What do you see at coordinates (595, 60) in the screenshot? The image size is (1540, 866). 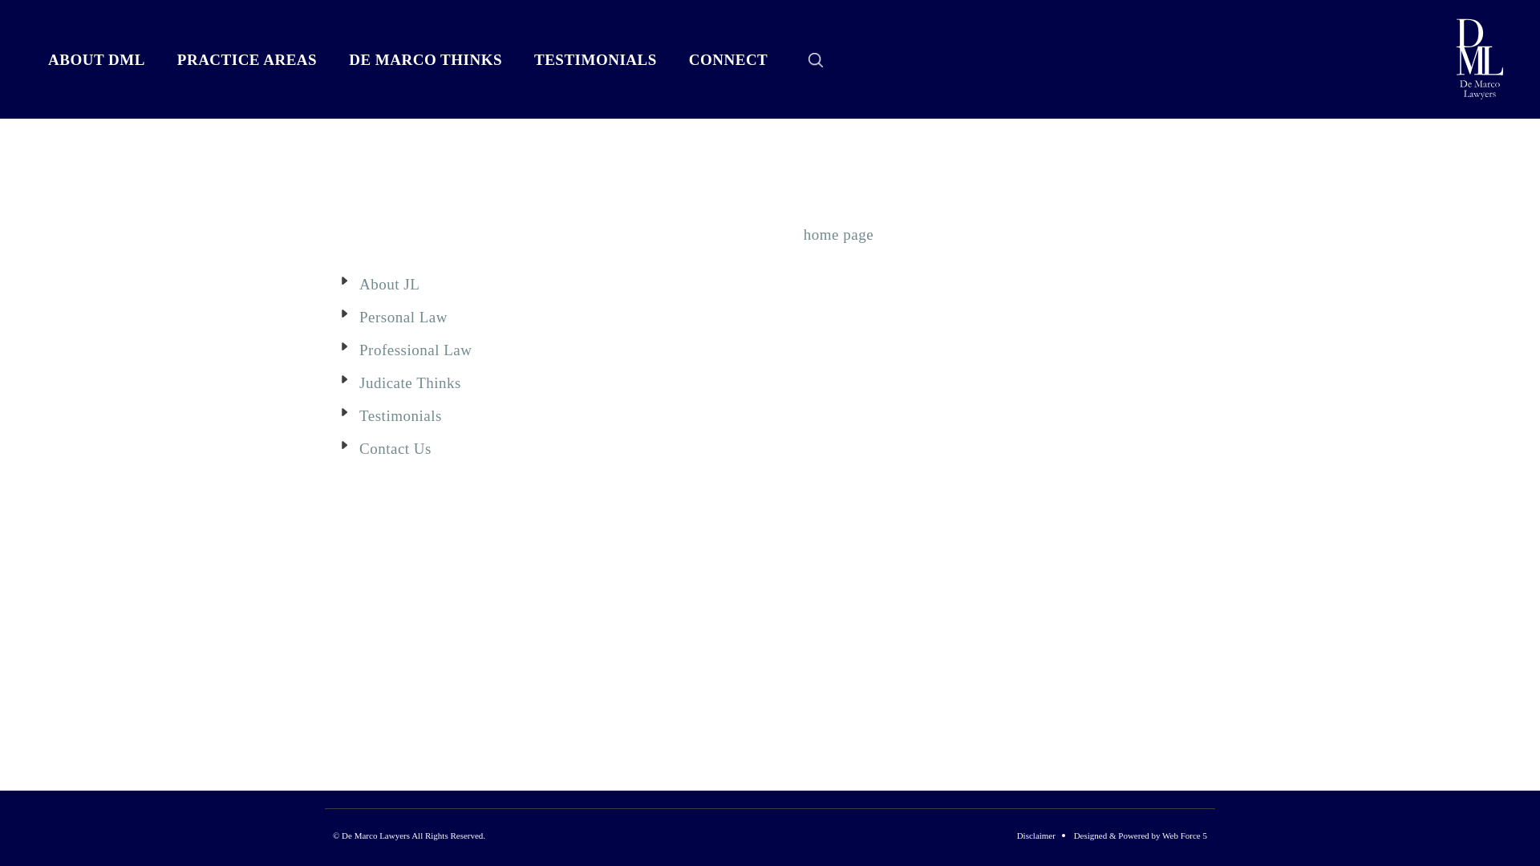 I see `TESTIMONIALS` at bounding box center [595, 60].